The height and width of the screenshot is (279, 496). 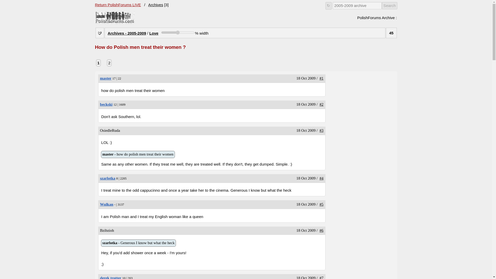 I want to click on master, so click(x=138, y=154).